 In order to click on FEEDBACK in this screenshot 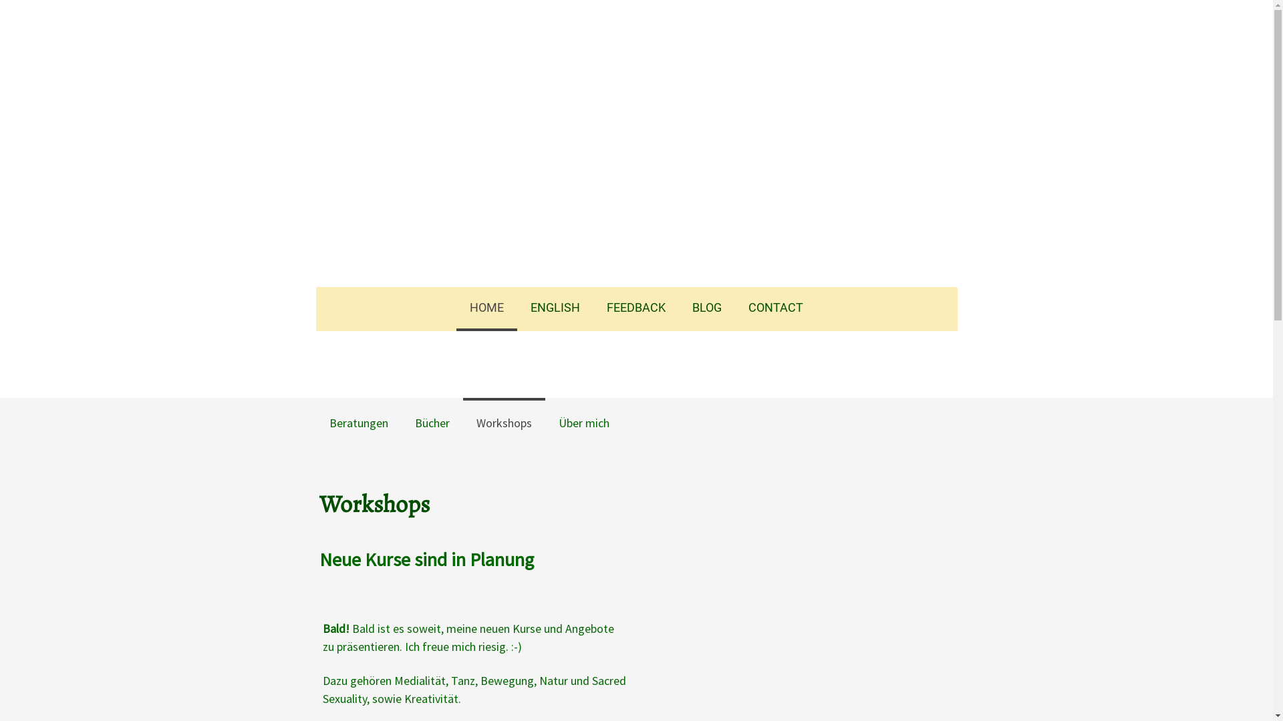, I will do `click(636, 309)`.